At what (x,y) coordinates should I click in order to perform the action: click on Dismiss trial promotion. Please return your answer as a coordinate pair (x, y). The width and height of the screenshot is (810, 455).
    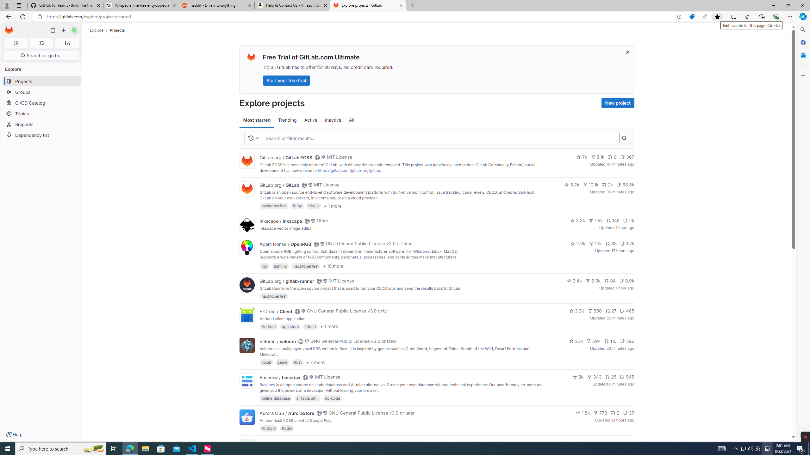
    Looking at the image, I should click on (628, 52).